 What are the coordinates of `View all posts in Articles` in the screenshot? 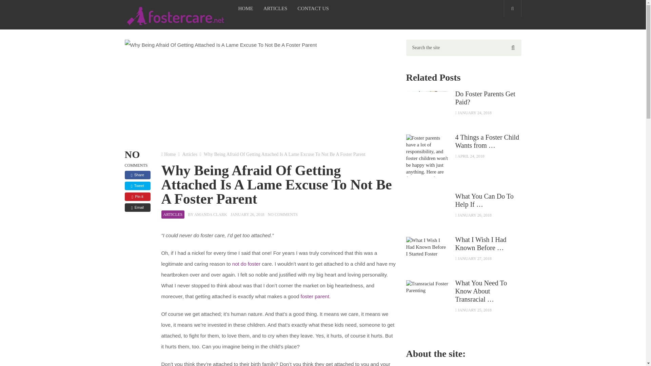 It's located at (173, 214).